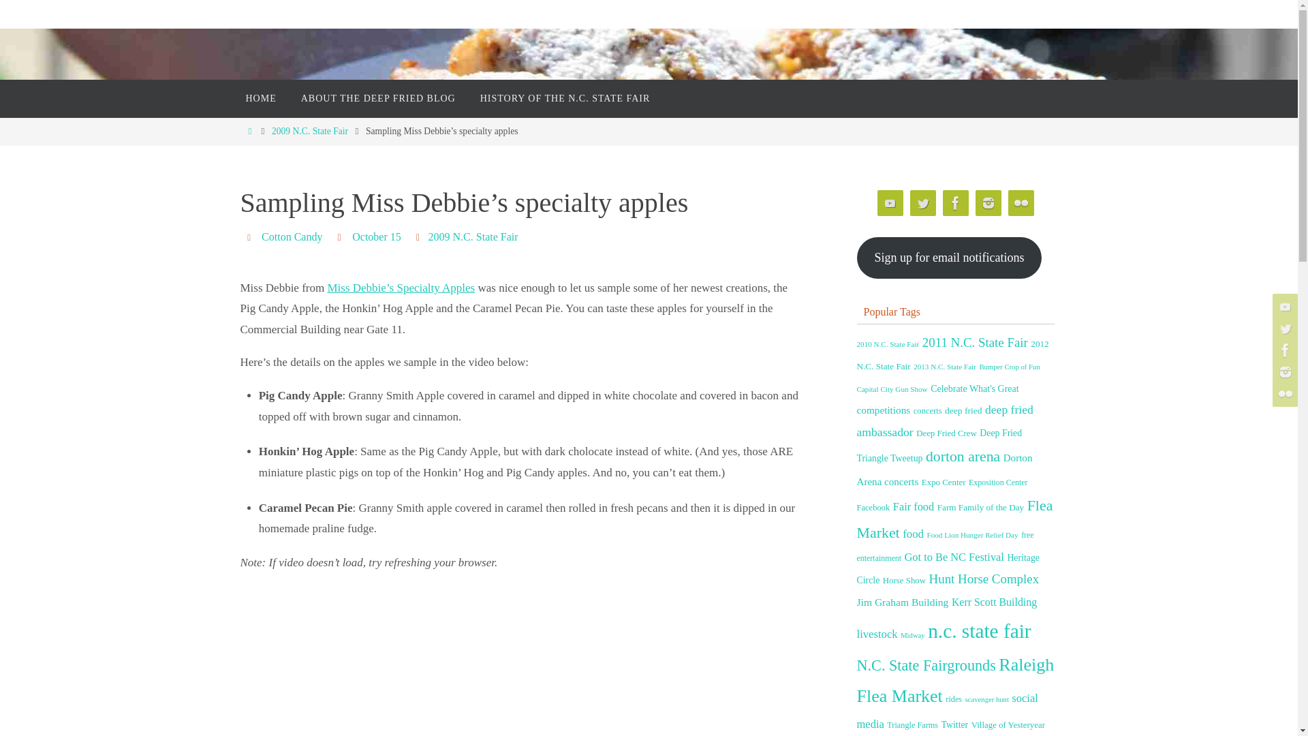 This screenshot has width=1308, height=736. I want to click on Cotton Candy, so click(292, 237).